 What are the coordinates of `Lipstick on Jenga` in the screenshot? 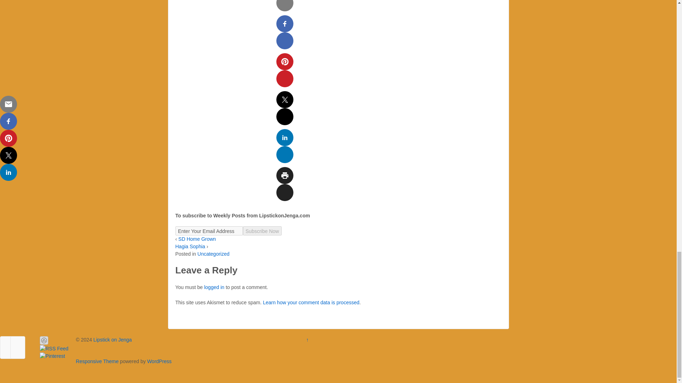 It's located at (112, 340).